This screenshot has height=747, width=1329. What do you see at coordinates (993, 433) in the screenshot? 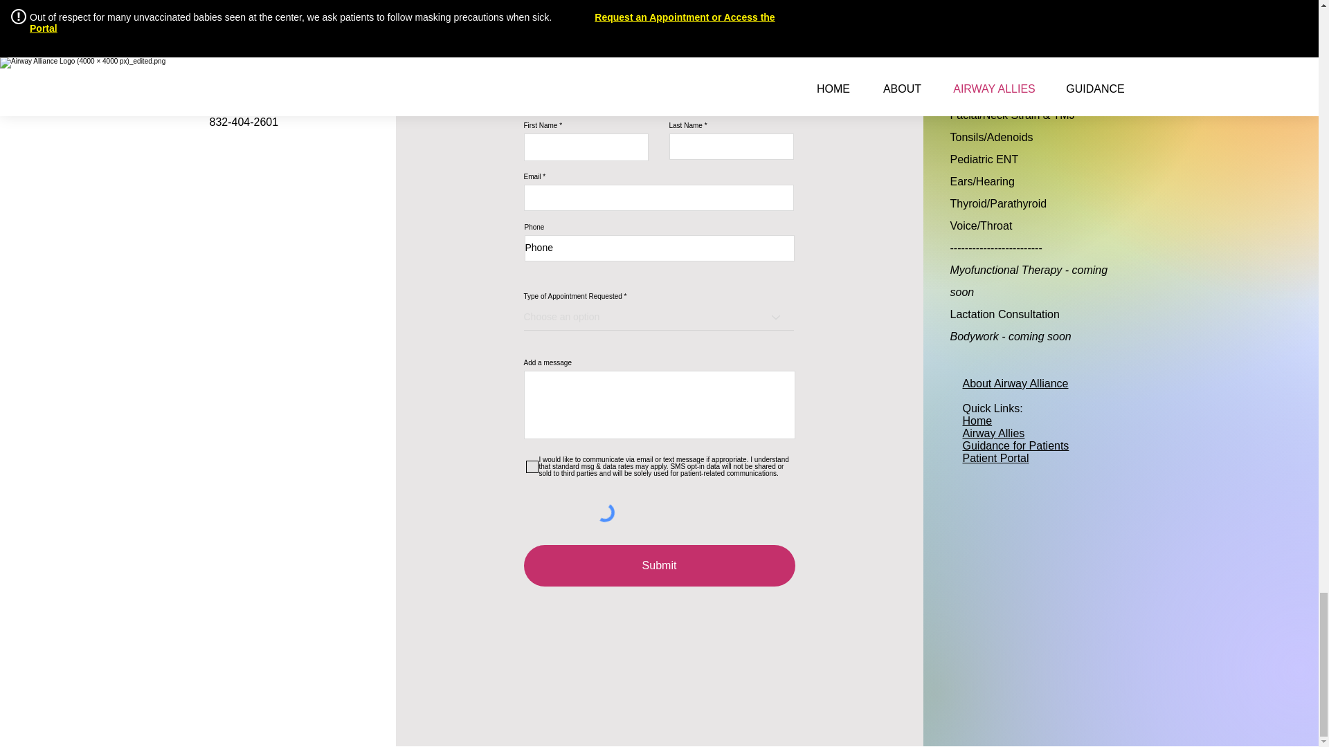
I see `Airway Allies` at bounding box center [993, 433].